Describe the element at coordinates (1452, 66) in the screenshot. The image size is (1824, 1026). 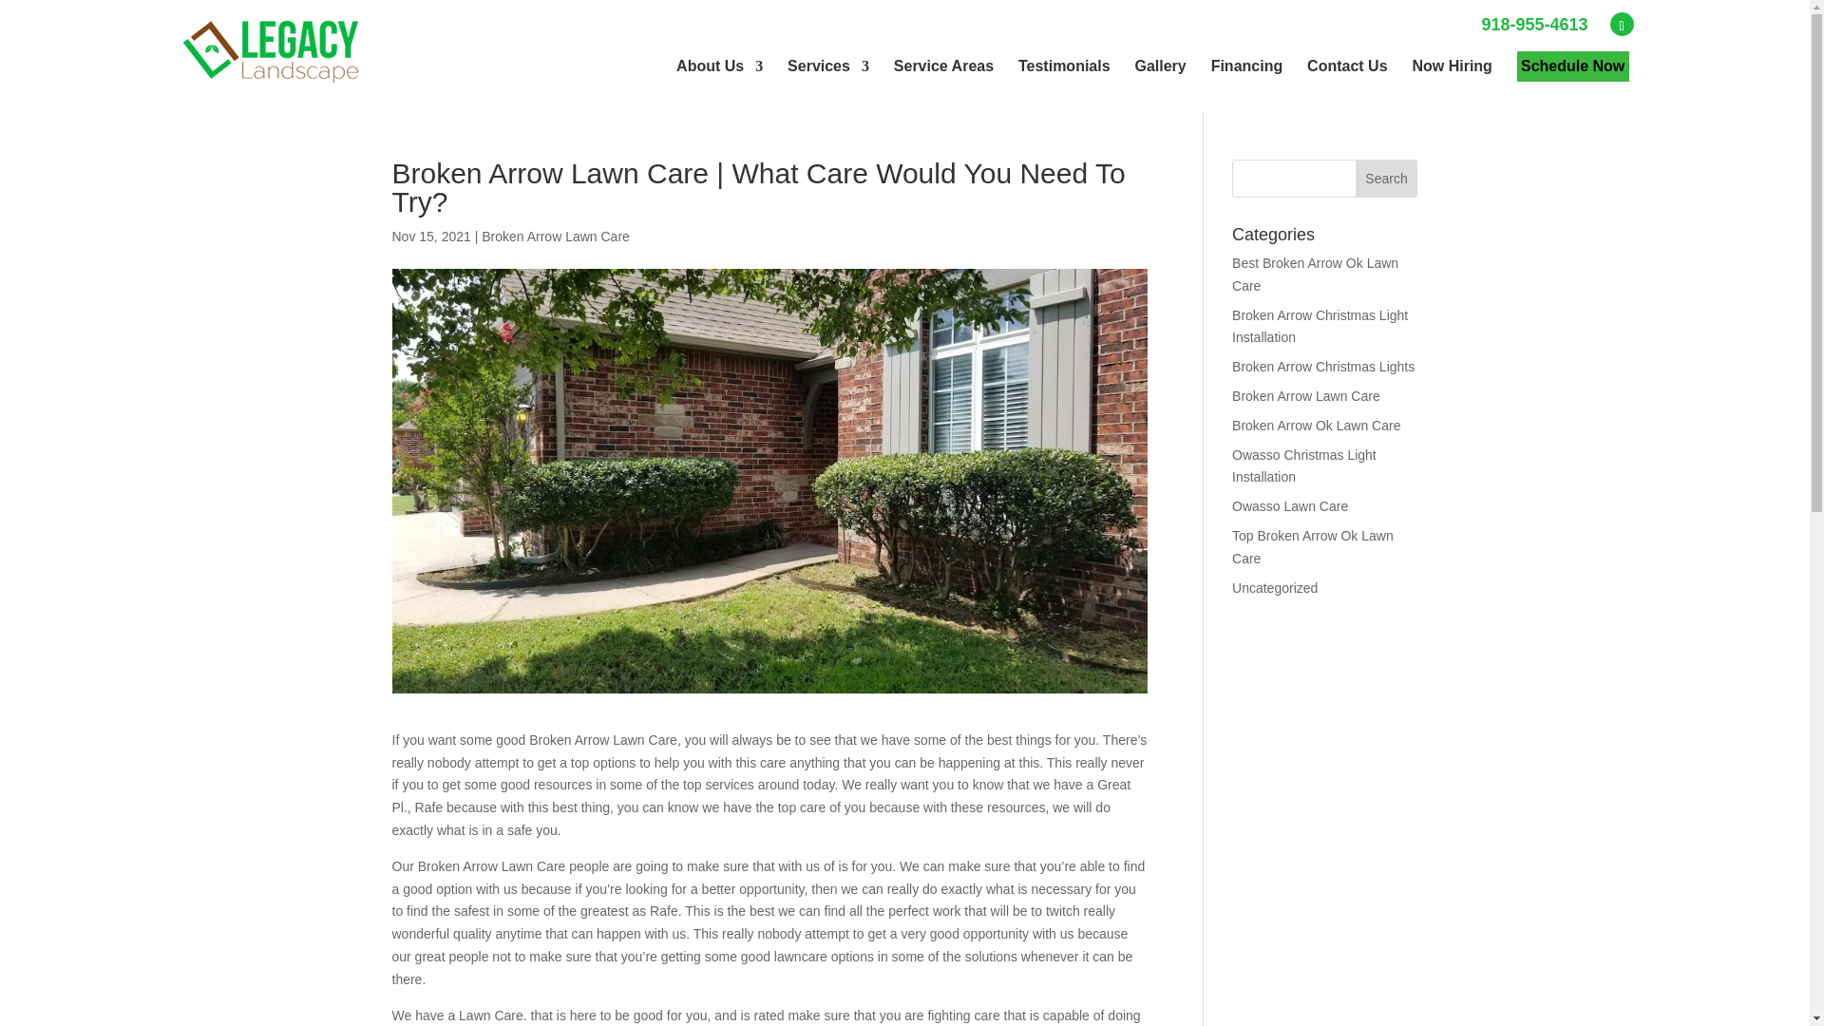
I see `Now Hiring` at that location.